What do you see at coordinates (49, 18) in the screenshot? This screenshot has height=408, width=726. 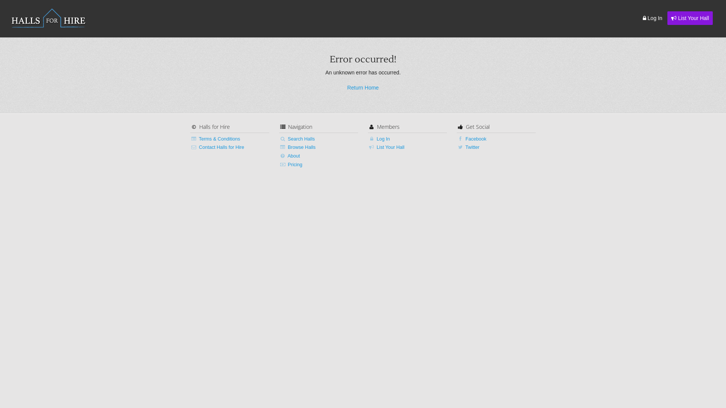 I see `HALLS FOR HIRE` at bounding box center [49, 18].